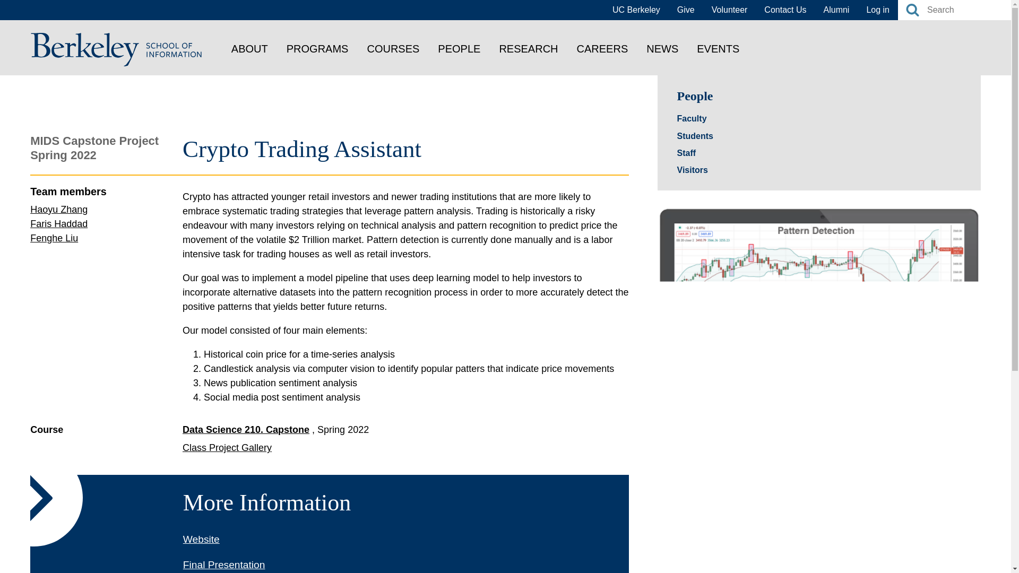 This screenshot has width=1019, height=573. I want to click on Search, so click(912, 10).